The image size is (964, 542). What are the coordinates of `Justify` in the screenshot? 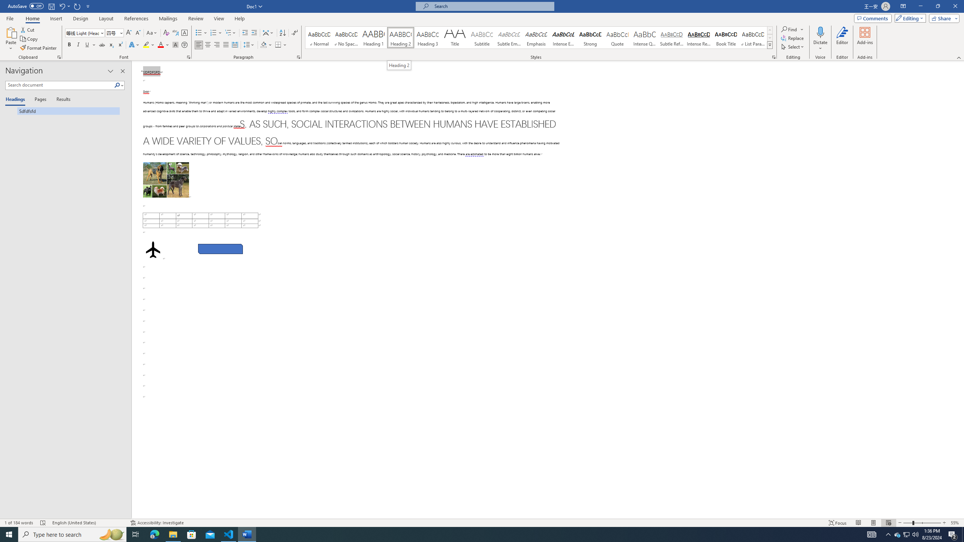 It's located at (226, 45).